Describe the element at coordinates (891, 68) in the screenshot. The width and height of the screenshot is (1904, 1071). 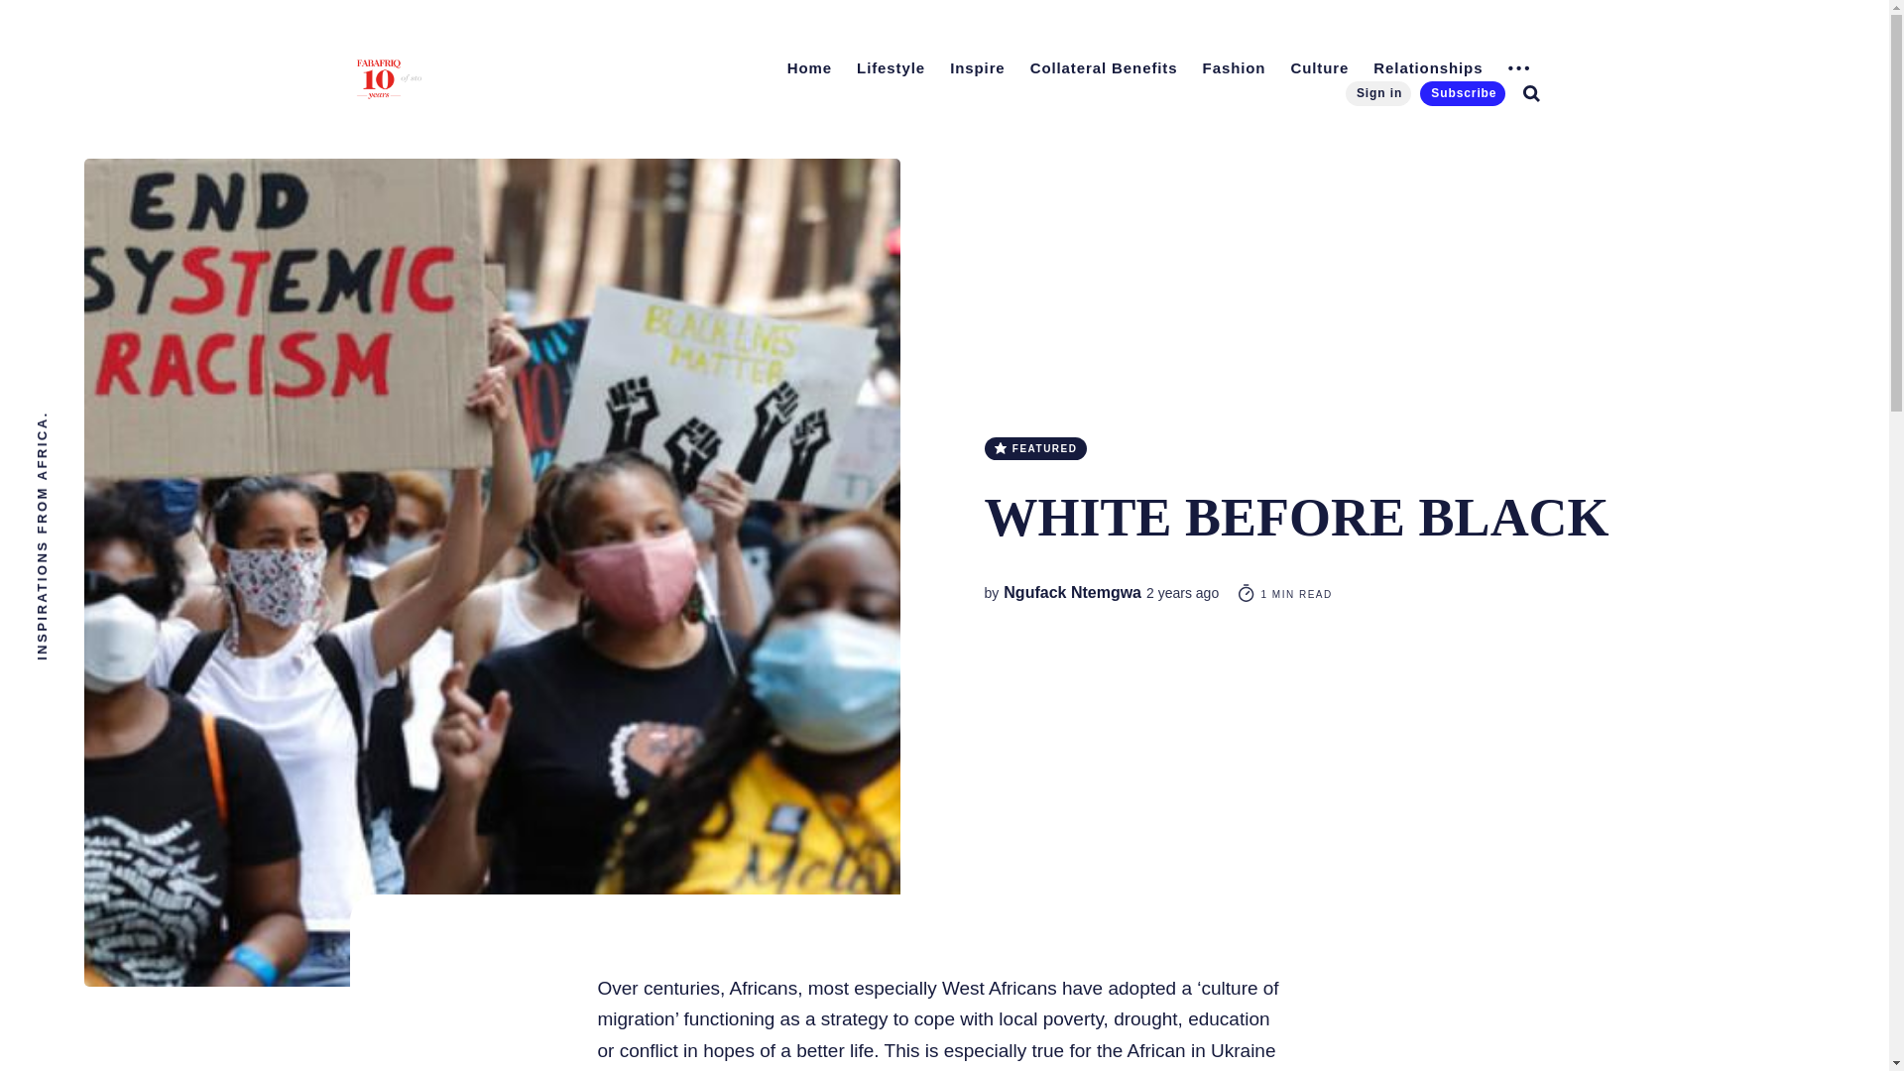
I see `Lifestyle` at that location.